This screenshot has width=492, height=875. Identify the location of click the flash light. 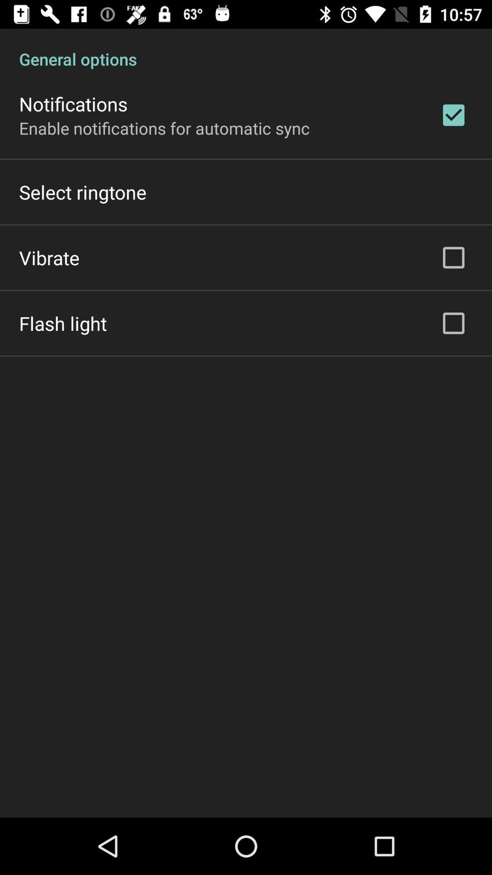
(63, 324).